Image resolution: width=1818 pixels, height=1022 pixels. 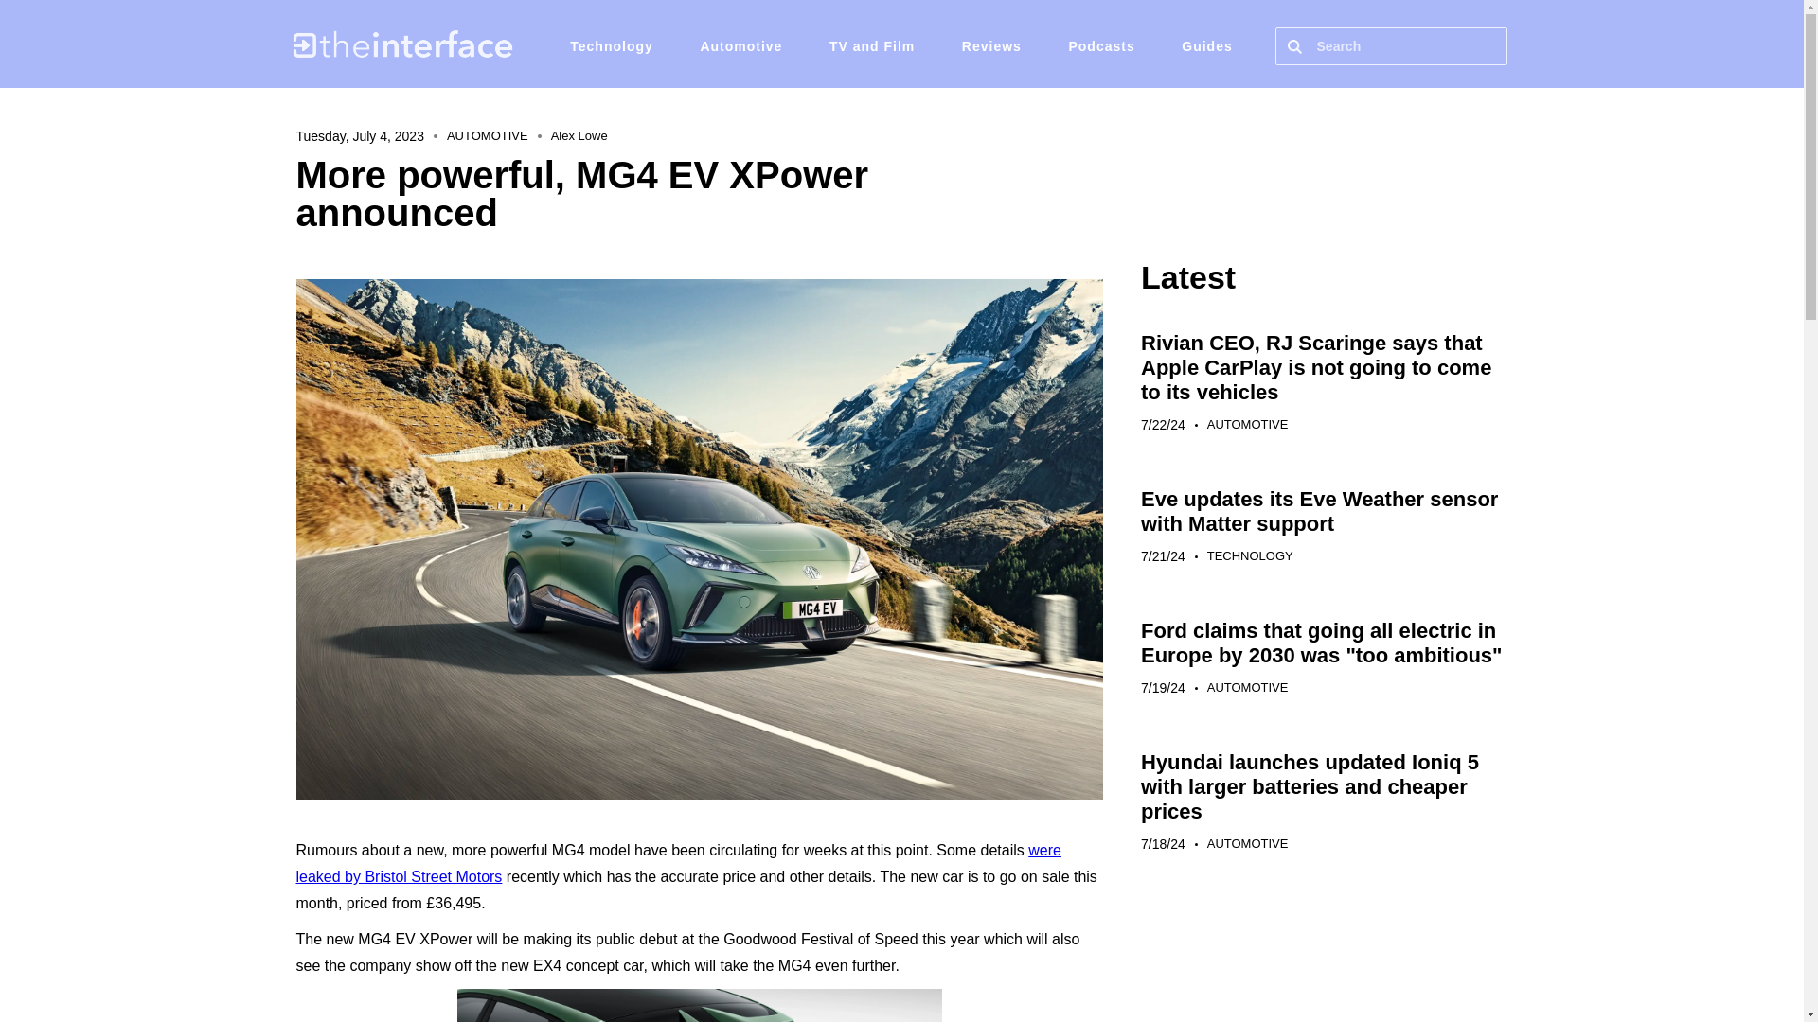 What do you see at coordinates (1248, 687) in the screenshot?
I see `AUTOMOTIVE` at bounding box center [1248, 687].